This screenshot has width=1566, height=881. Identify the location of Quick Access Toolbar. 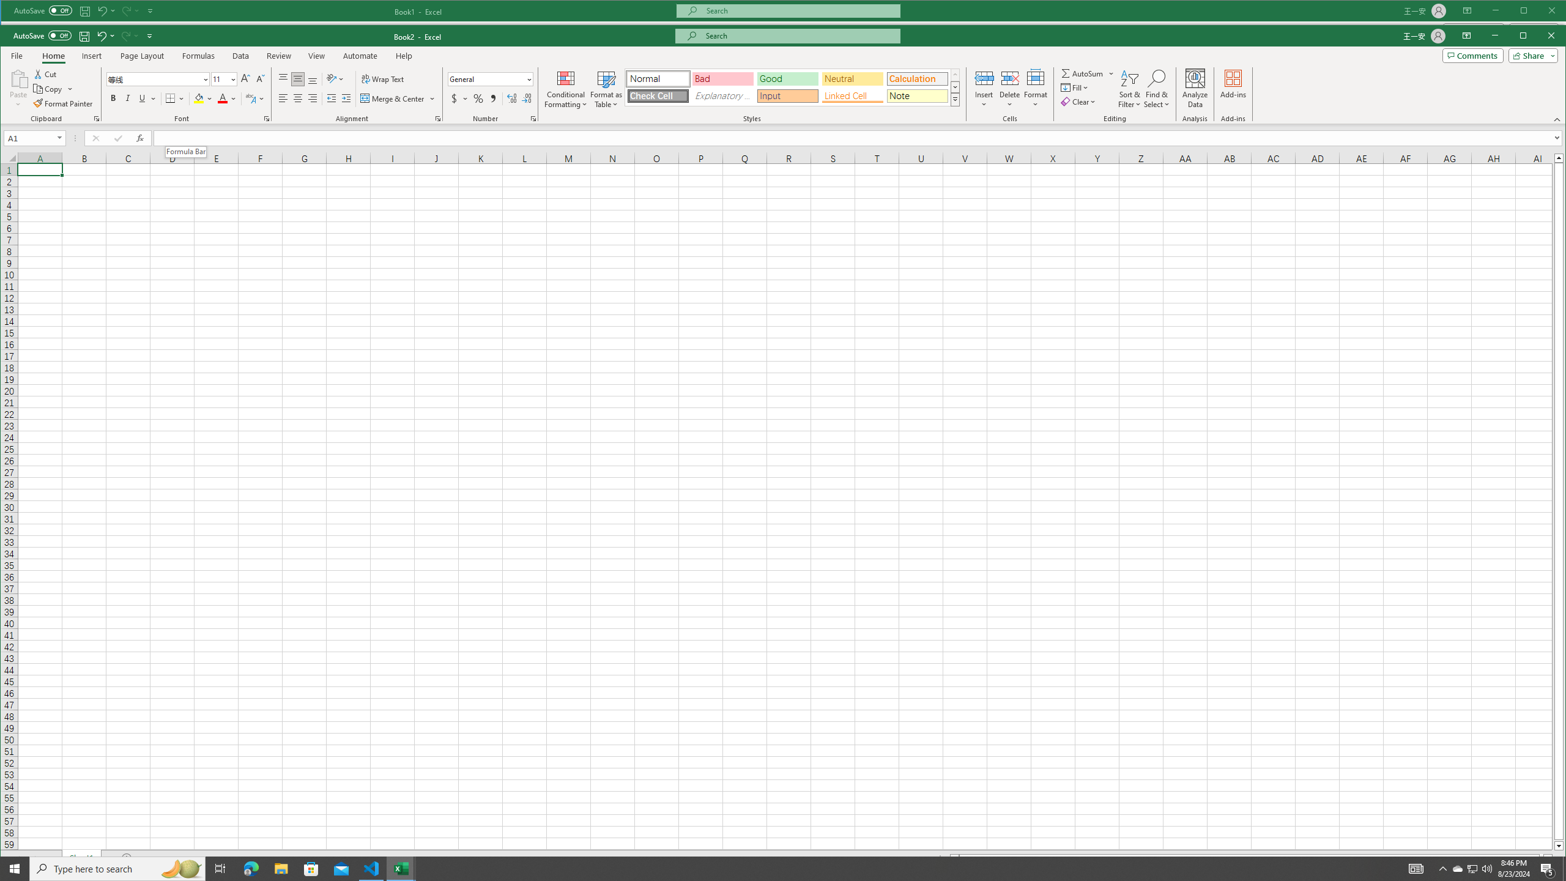
(83, 35).